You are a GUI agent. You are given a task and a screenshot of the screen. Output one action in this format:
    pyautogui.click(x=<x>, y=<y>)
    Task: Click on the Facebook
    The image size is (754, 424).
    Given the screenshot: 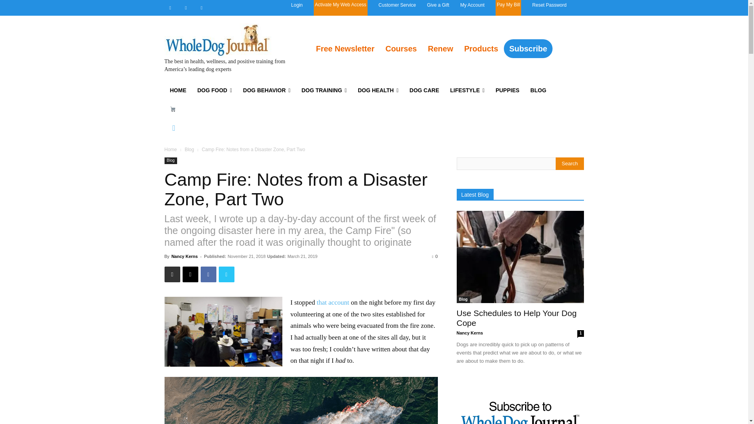 What is the action you would take?
    pyautogui.click(x=170, y=8)
    